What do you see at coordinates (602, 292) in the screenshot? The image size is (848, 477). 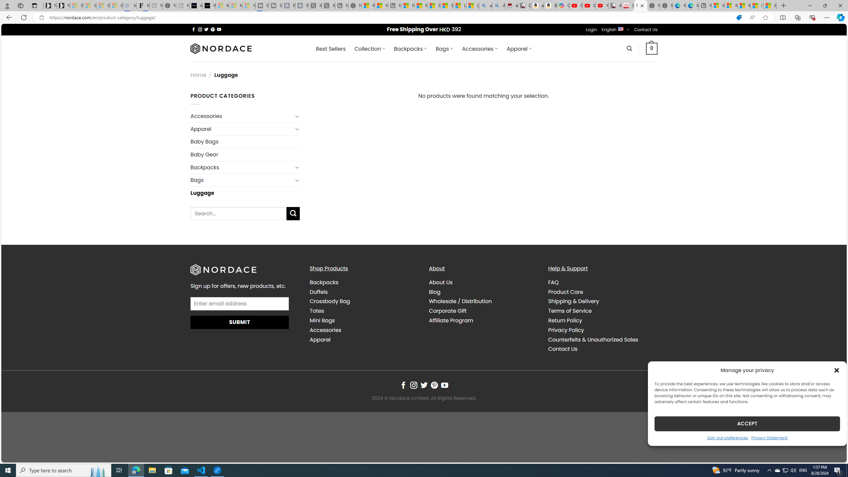 I see `Product Care` at bounding box center [602, 292].